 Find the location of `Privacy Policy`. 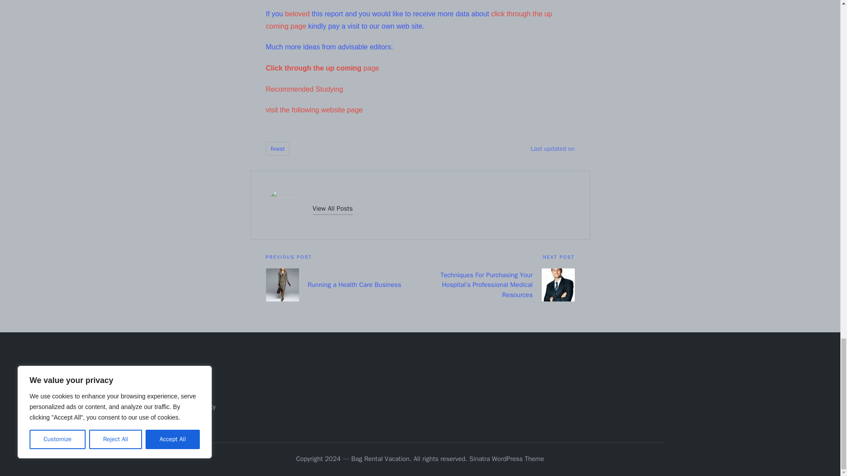

Privacy Policy is located at coordinates (196, 406).